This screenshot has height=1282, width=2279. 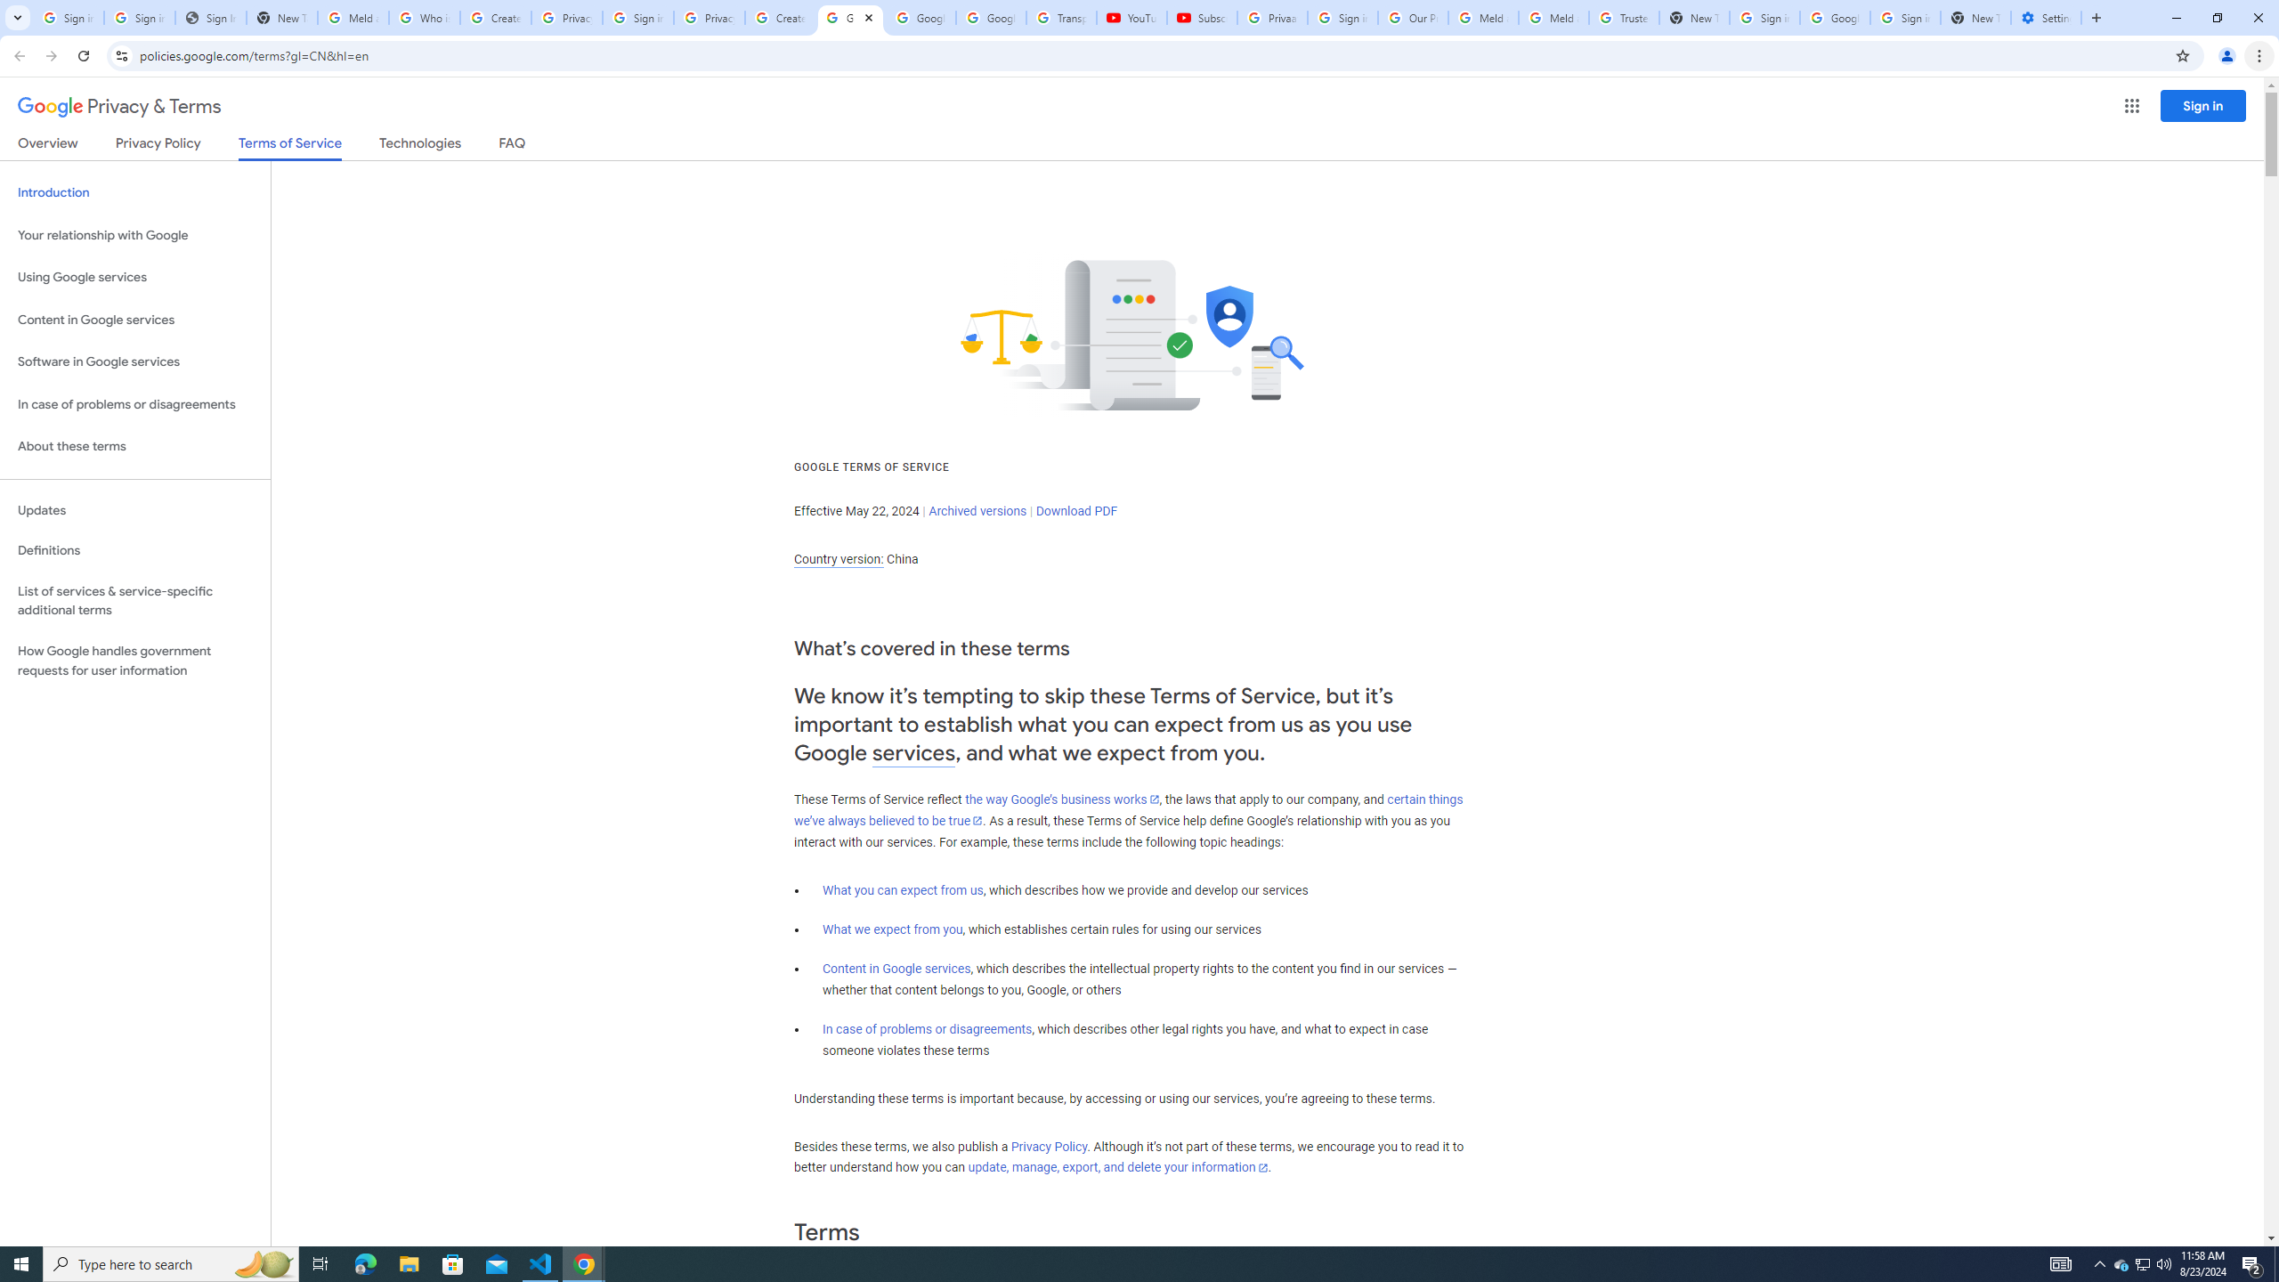 What do you see at coordinates (135, 551) in the screenshot?
I see `Definitions` at bounding box center [135, 551].